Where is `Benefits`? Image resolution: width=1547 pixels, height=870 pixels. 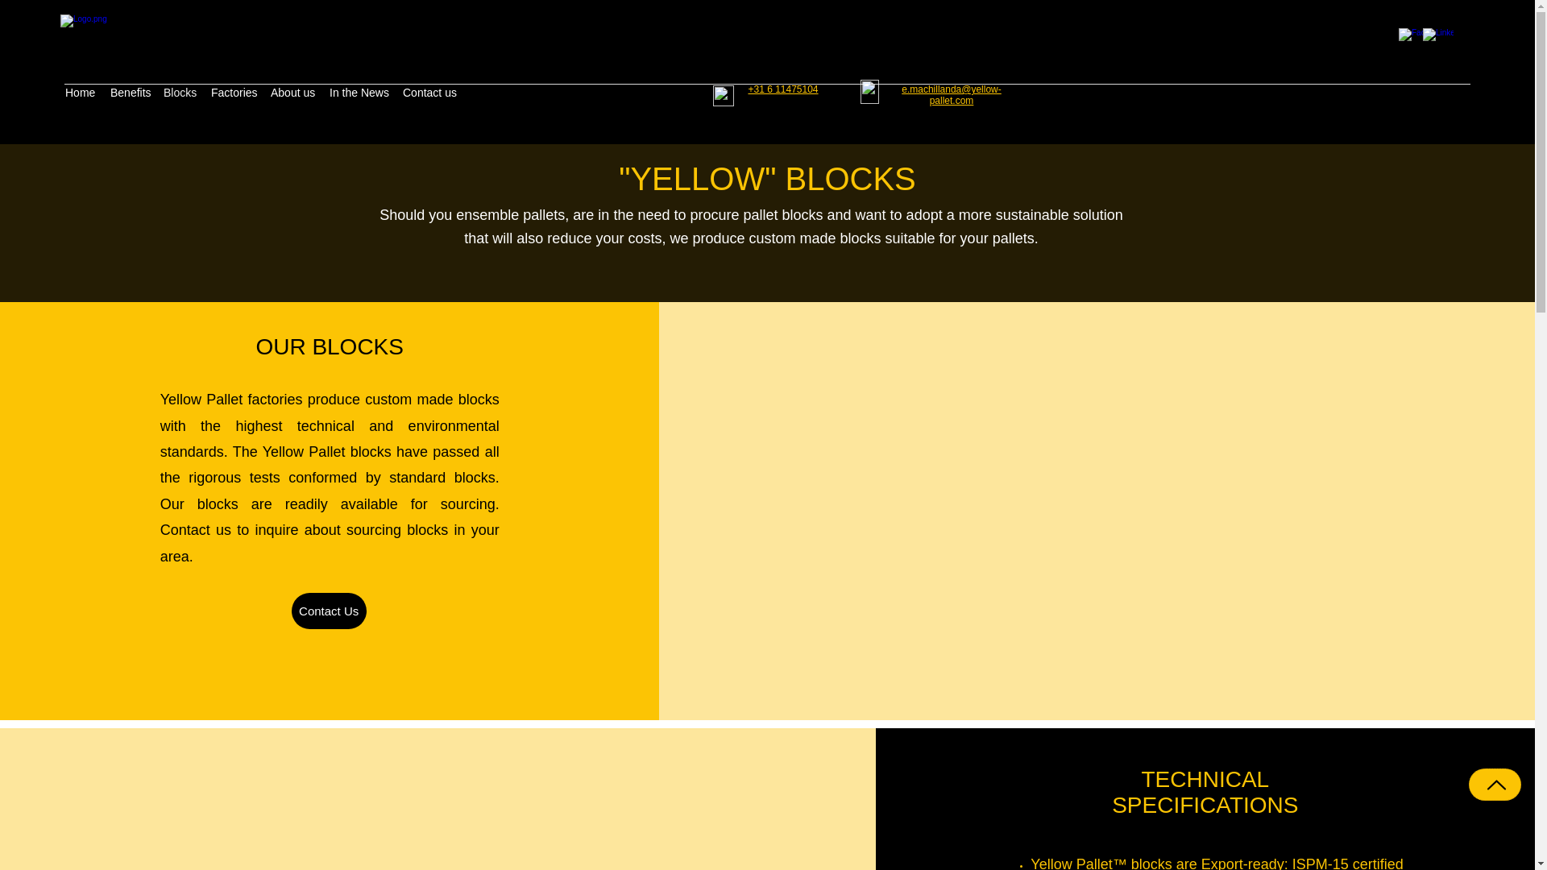
Benefits is located at coordinates (129, 92).